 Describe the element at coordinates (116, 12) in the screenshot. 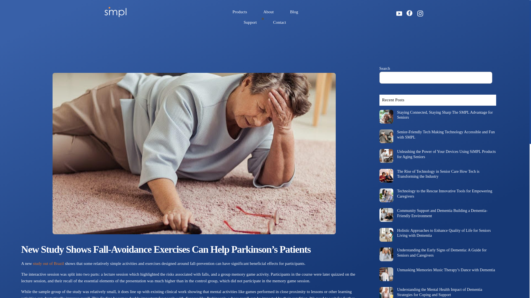

I see `Logo-1` at that location.